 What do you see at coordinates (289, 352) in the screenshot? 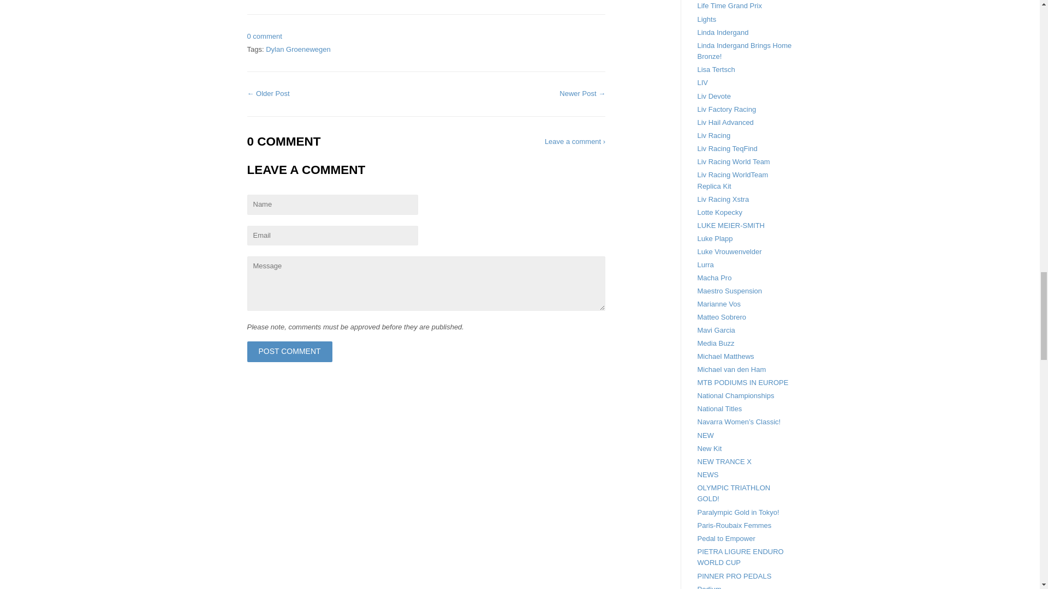
I see `Post comment` at bounding box center [289, 352].